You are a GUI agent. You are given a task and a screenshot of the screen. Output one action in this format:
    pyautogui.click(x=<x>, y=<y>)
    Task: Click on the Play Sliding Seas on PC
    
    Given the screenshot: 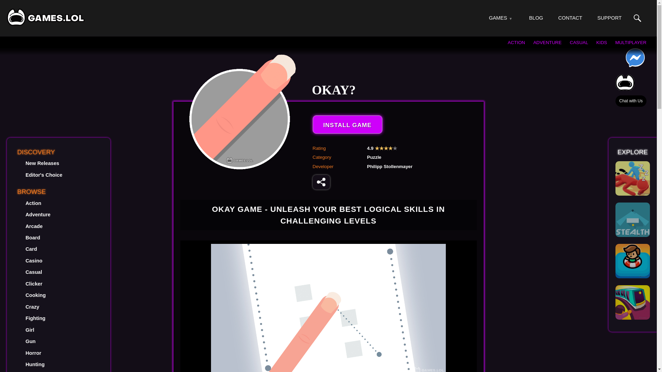 What is the action you would take?
    pyautogui.click(x=633, y=261)
    